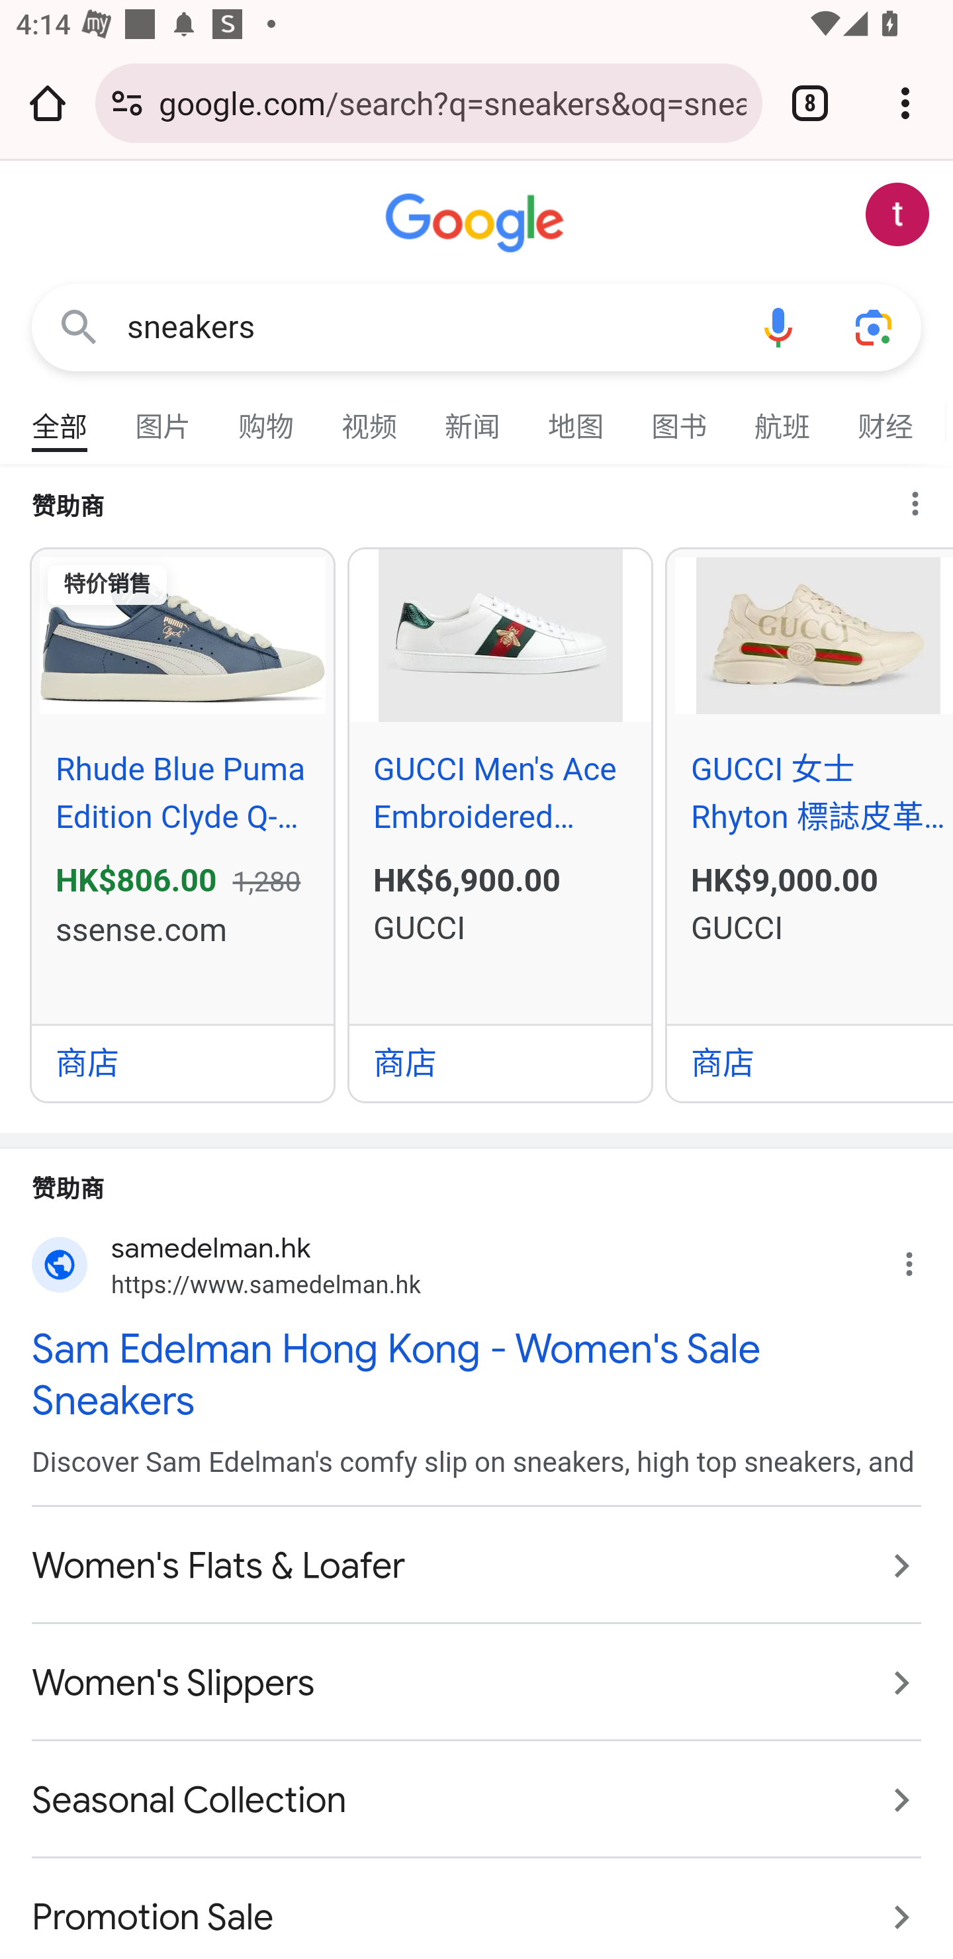 This screenshot has width=953, height=1959. What do you see at coordinates (576, 417) in the screenshot?
I see `地图` at bounding box center [576, 417].